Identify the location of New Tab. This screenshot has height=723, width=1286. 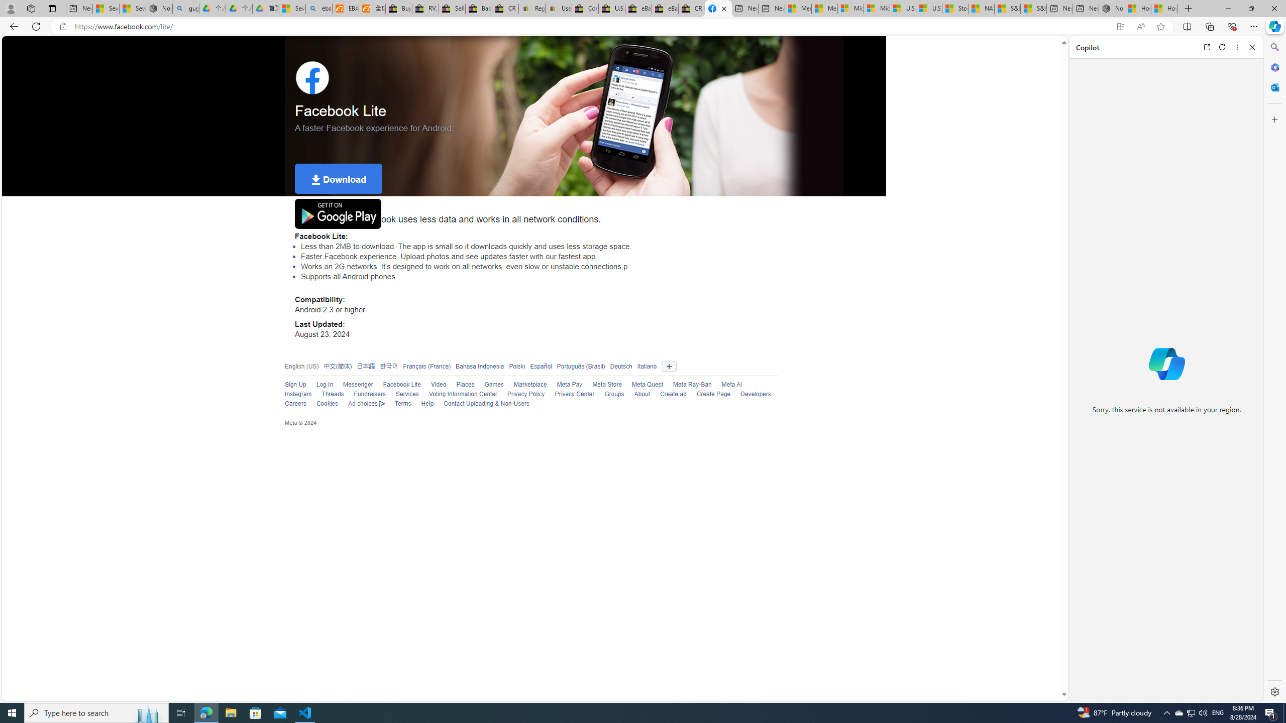
(1189, 9).